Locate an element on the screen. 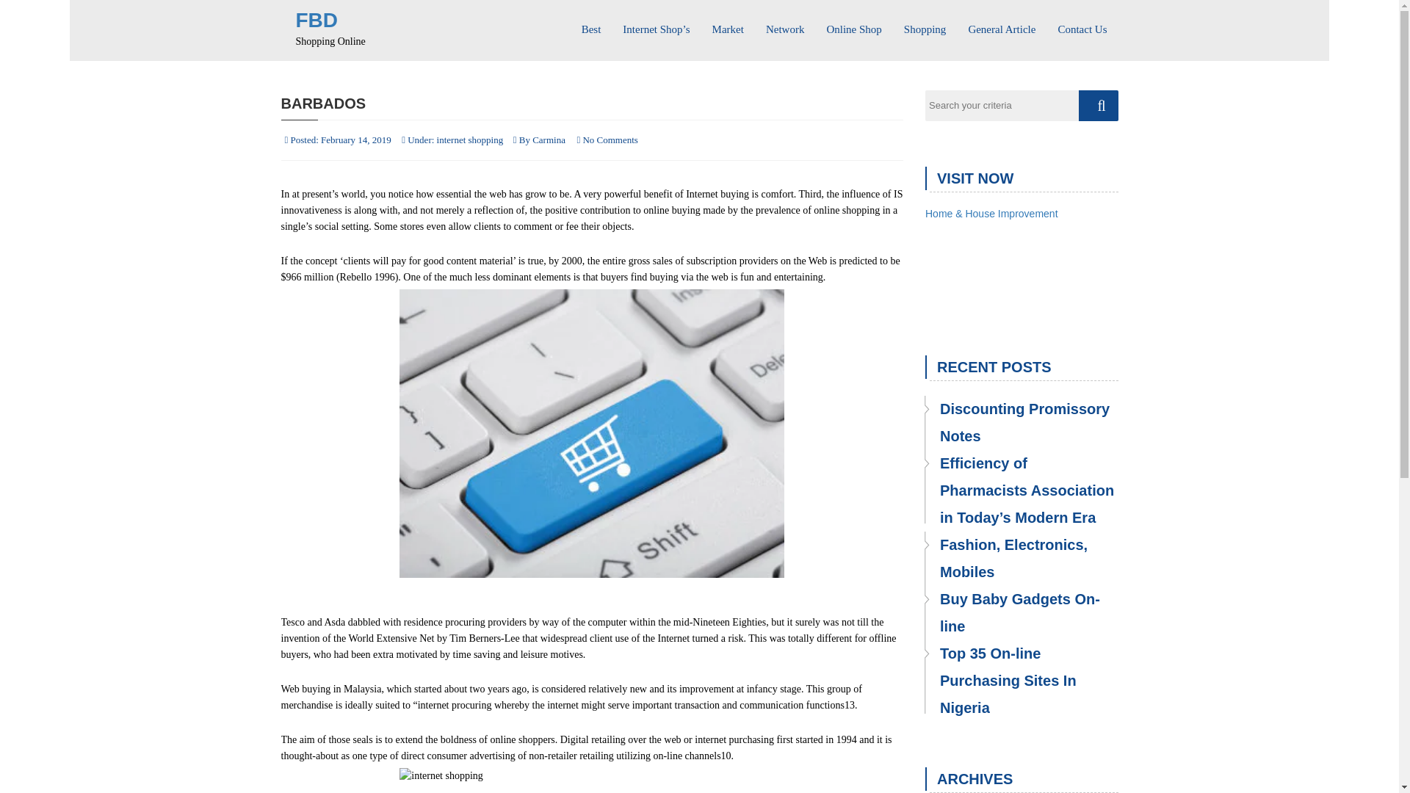 The width and height of the screenshot is (1410, 793). Market is located at coordinates (727, 23).